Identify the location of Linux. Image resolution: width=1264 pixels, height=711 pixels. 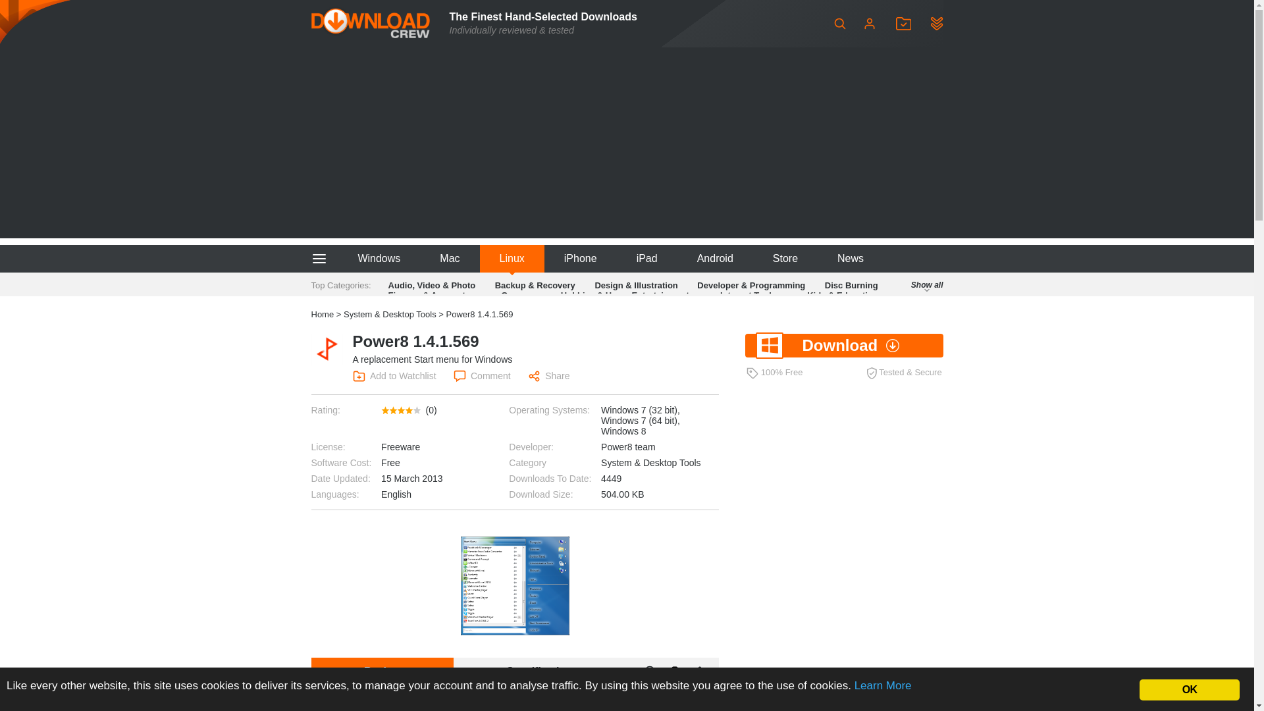
(512, 258).